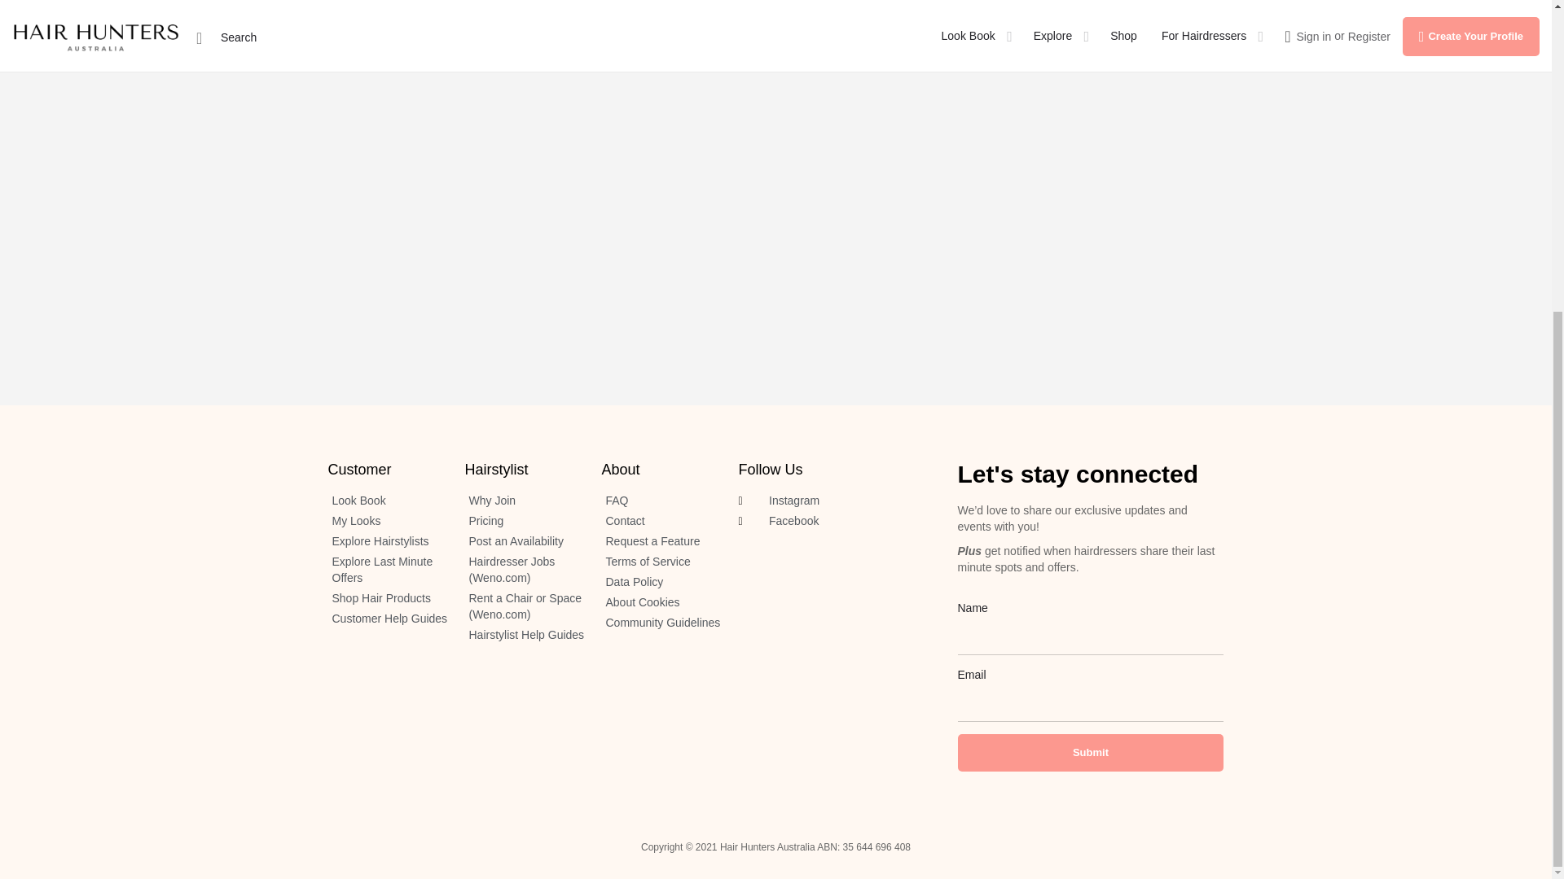  What do you see at coordinates (387, 571) in the screenshot?
I see `Explore Last Minute Offers` at bounding box center [387, 571].